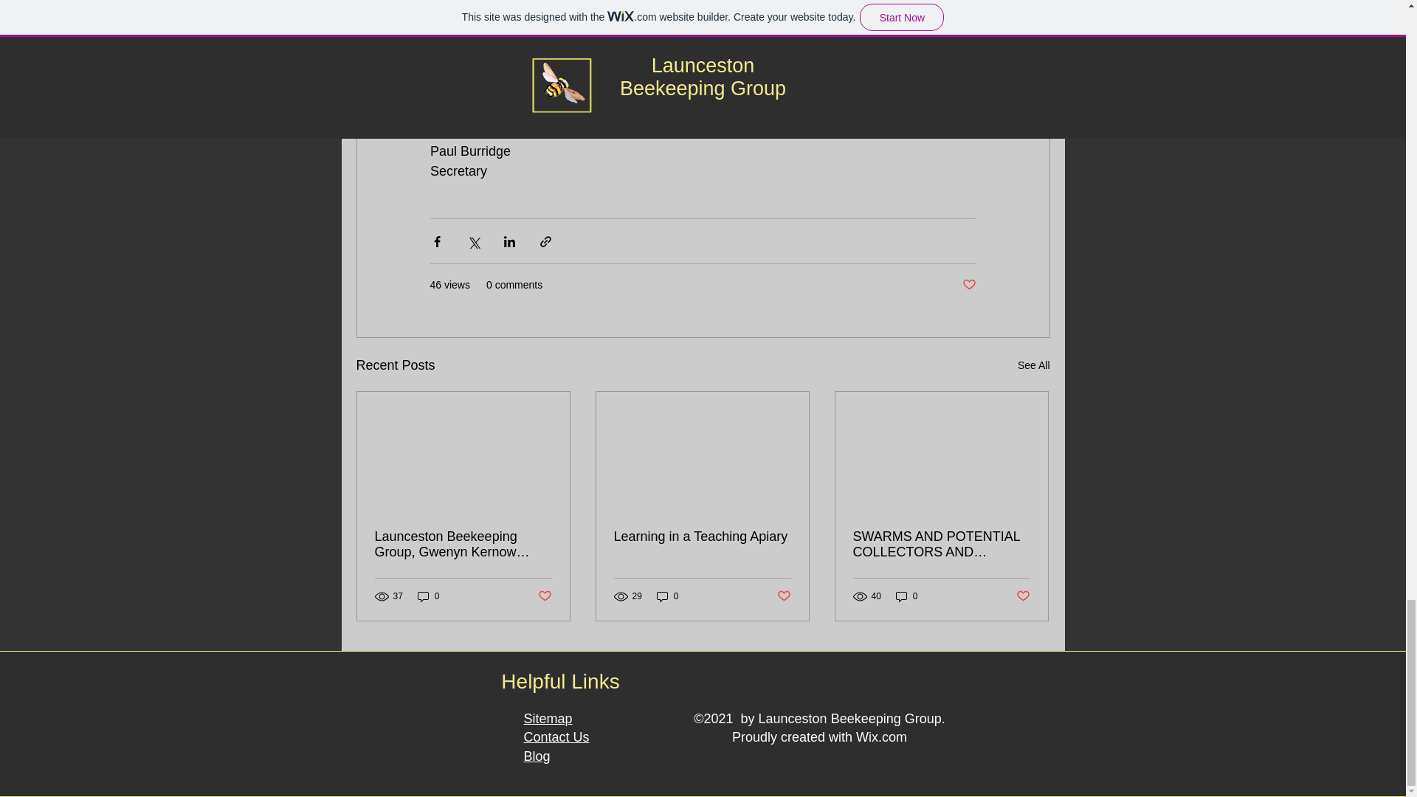 This screenshot has width=1417, height=797. I want to click on 0, so click(667, 596).